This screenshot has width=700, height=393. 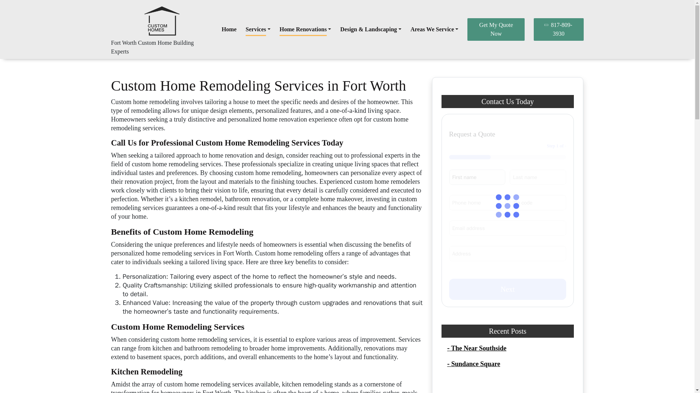 I want to click on Areas We Service, so click(x=434, y=29).